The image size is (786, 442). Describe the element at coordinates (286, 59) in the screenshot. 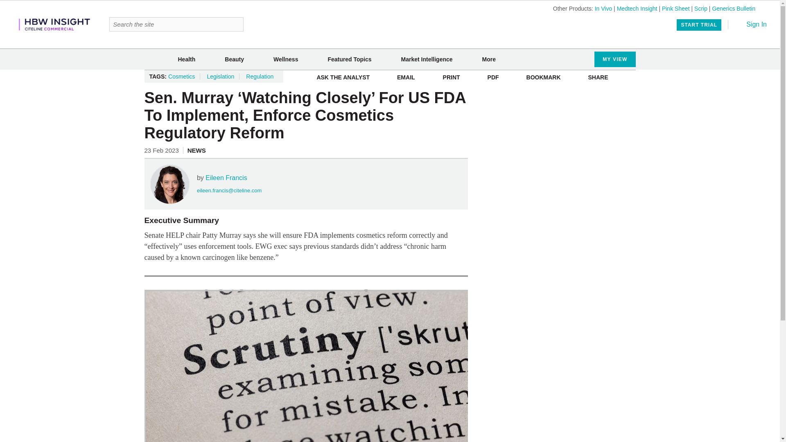

I see `Wellness` at that location.